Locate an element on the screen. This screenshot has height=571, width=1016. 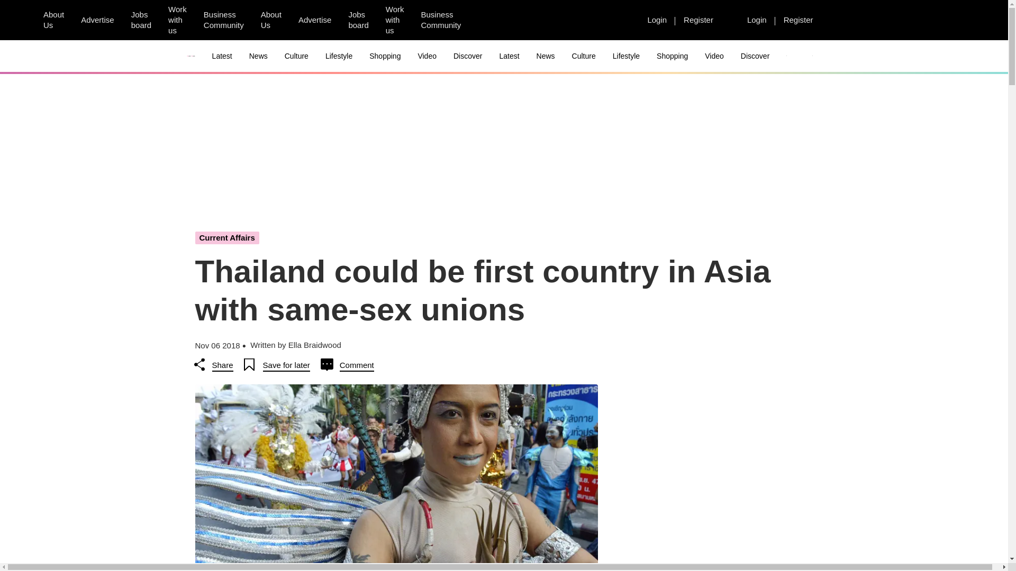
Work with us is located at coordinates (395, 20).